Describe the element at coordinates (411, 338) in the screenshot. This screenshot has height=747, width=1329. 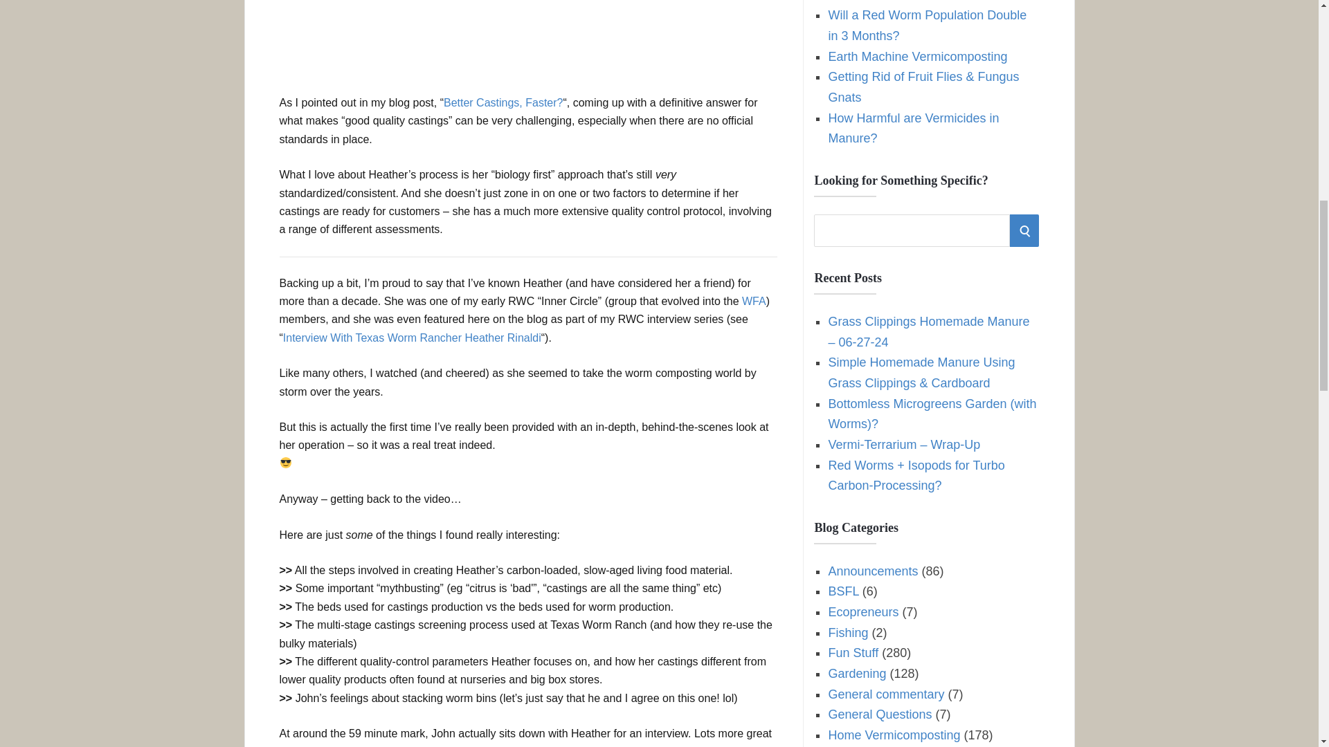
I see `Interview With Texas Worm Rancher Heather Rinaldi` at that location.